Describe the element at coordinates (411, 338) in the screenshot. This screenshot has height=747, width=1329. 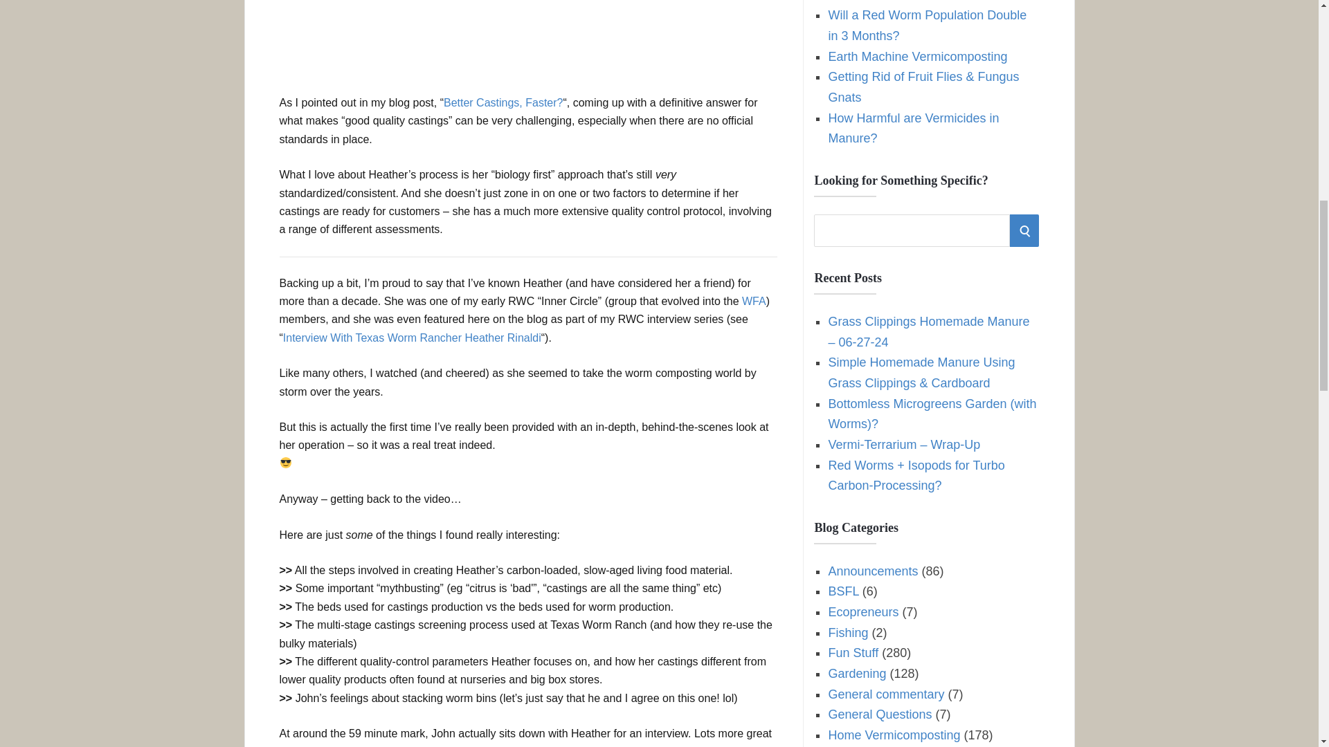
I see `Interview With Texas Worm Rancher Heather Rinaldi` at that location.